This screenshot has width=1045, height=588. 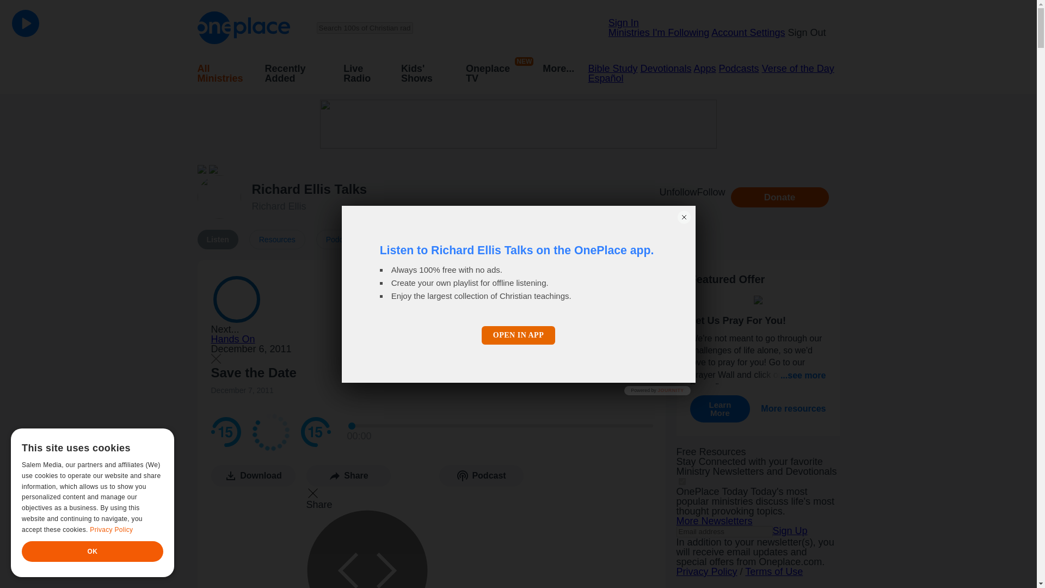 What do you see at coordinates (277, 240) in the screenshot?
I see `Share` at bounding box center [277, 240].